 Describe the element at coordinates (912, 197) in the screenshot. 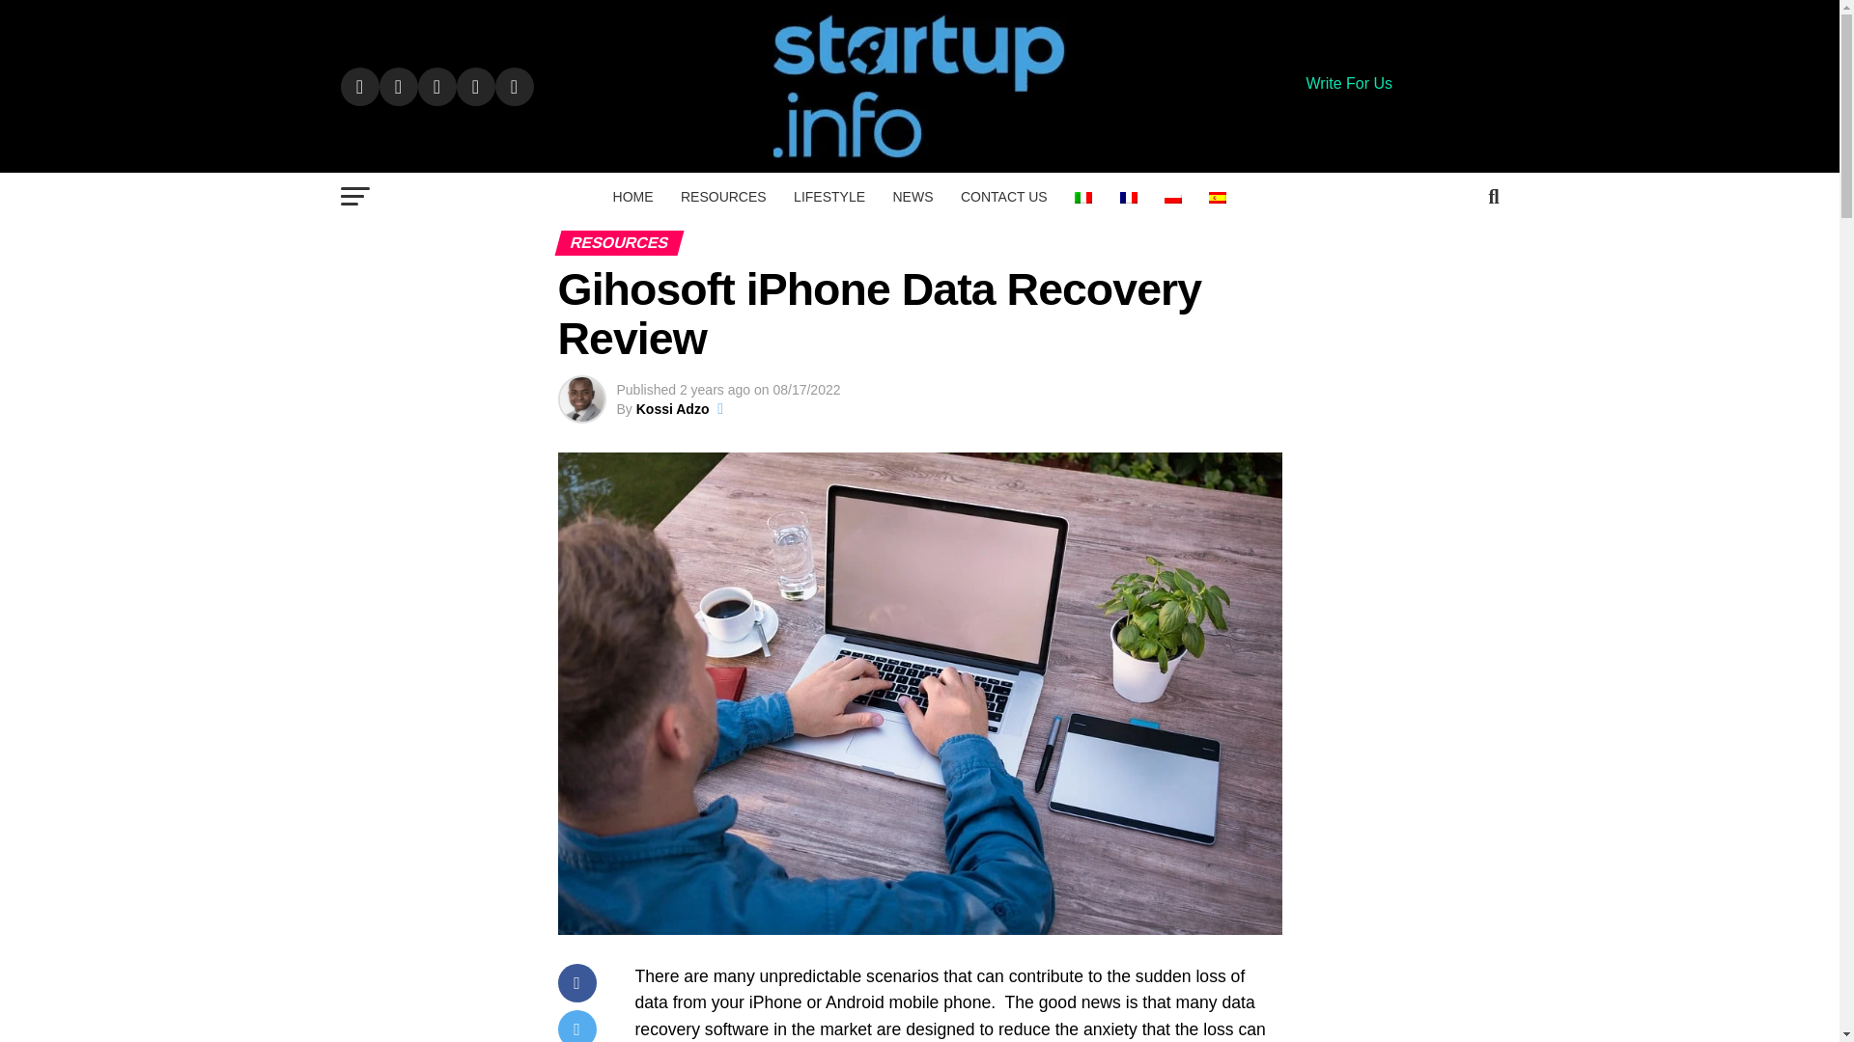

I see `NEWS` at that location.